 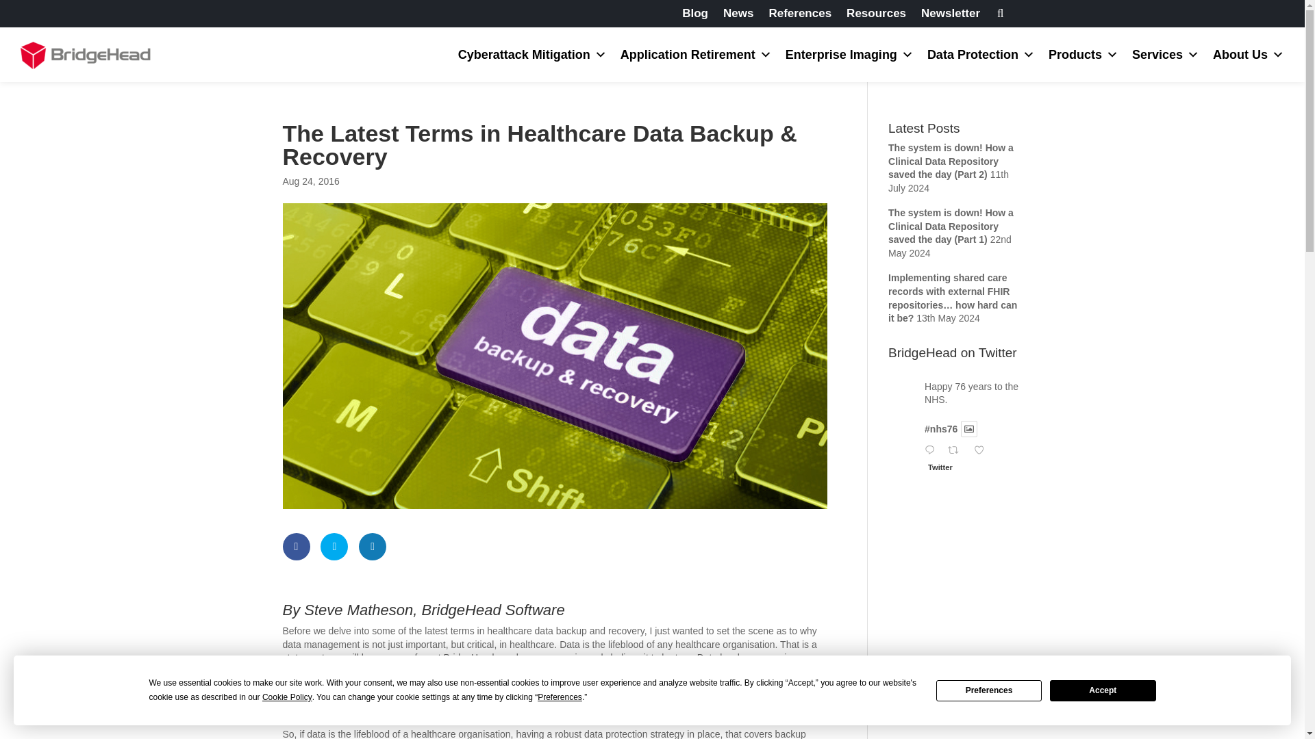 I want to click on Accept, so click(x=1103, y=690).